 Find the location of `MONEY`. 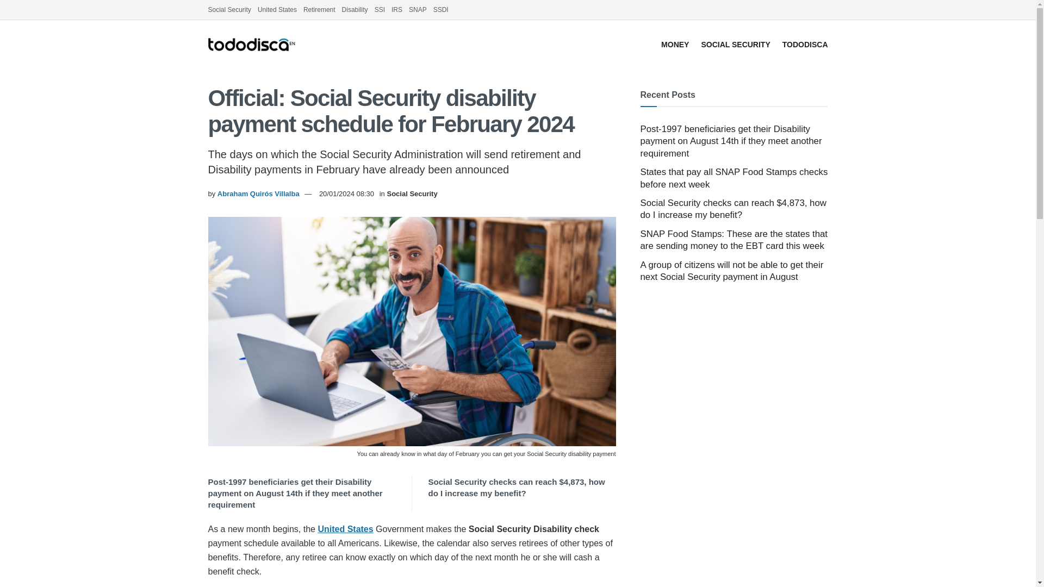

MONEY is located at coordinates (675, 45).